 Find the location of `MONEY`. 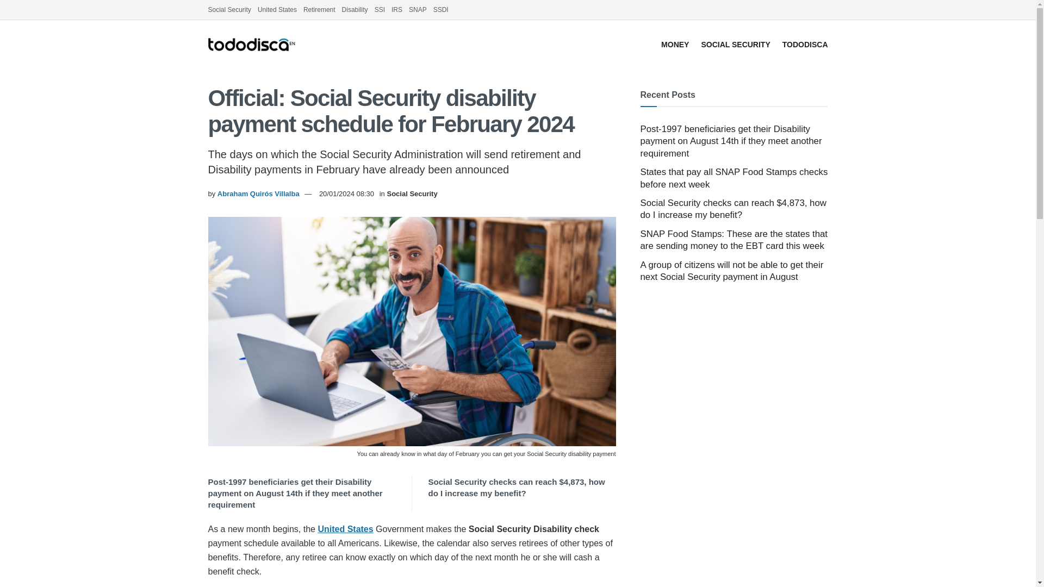

MONEY is located at coordinates (675, 45).